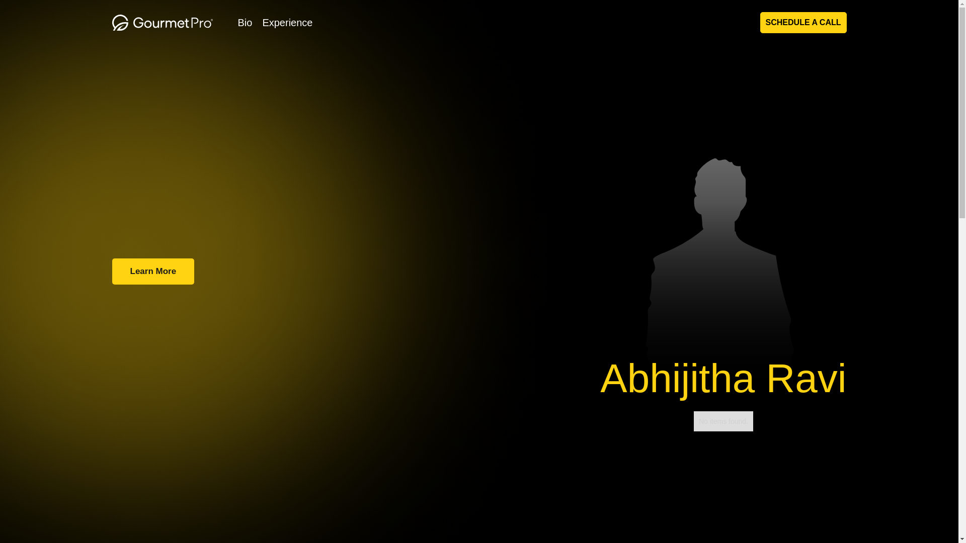  Describe the element at coordinates (287, 22) in the screenshot. I see `Experience` at that location.